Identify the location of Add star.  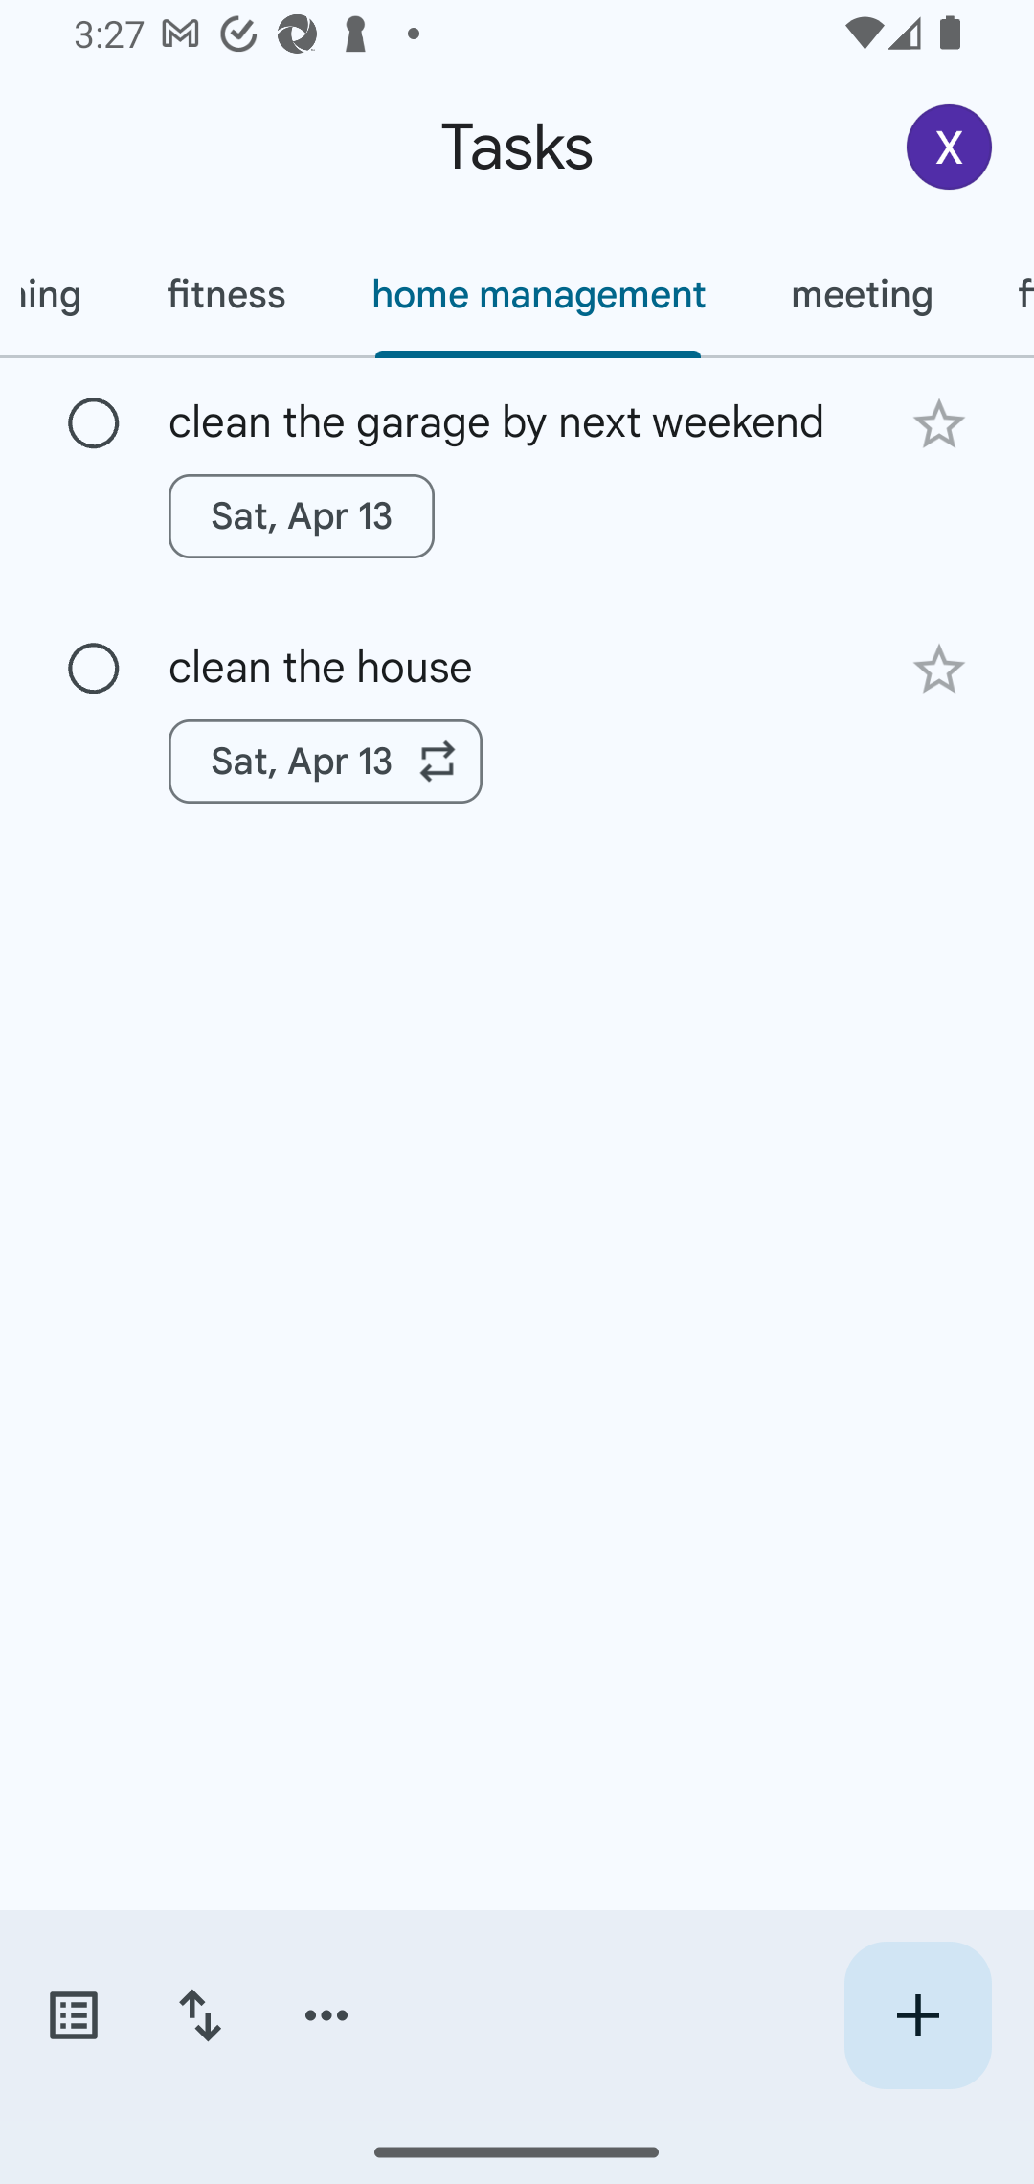
(938, 423).